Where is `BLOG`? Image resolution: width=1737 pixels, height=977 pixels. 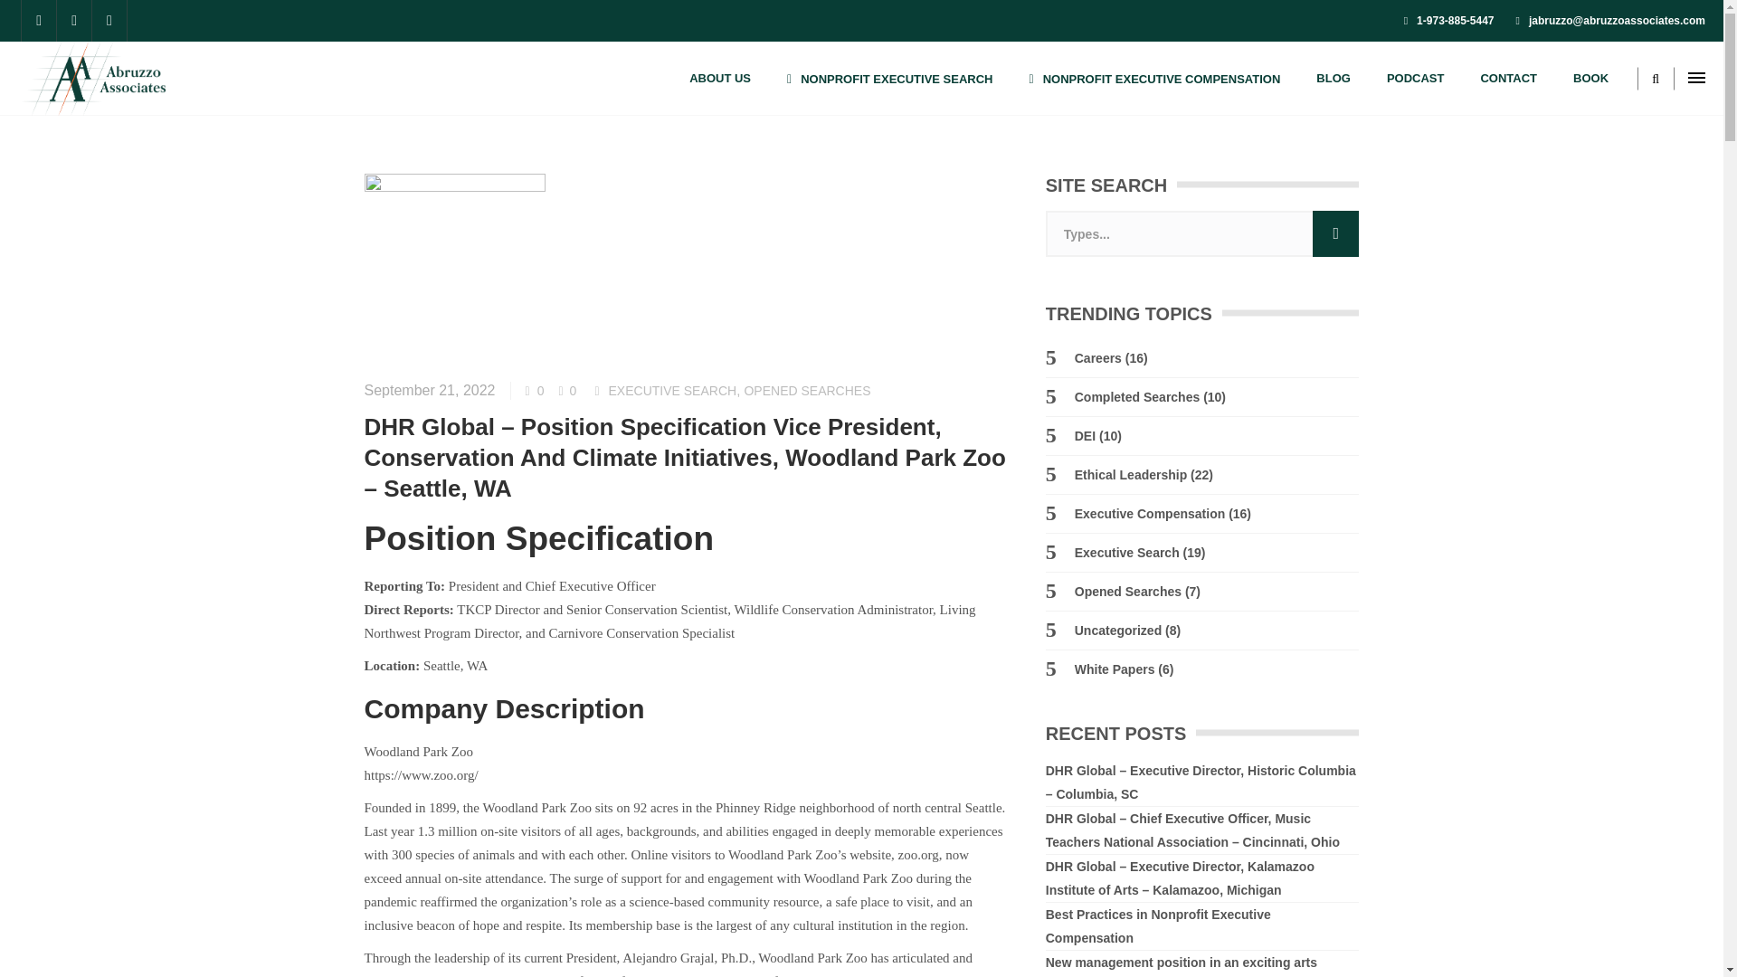
BLOG is located at coordinates (1333, 78).